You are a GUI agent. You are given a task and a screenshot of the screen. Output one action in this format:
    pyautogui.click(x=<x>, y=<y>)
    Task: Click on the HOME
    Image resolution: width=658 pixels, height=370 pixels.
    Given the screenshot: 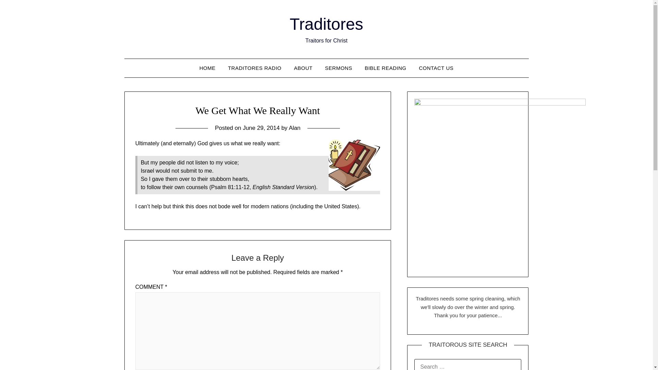 What is the action you would take?
    pyautogui.click(x=208, y=68)
    